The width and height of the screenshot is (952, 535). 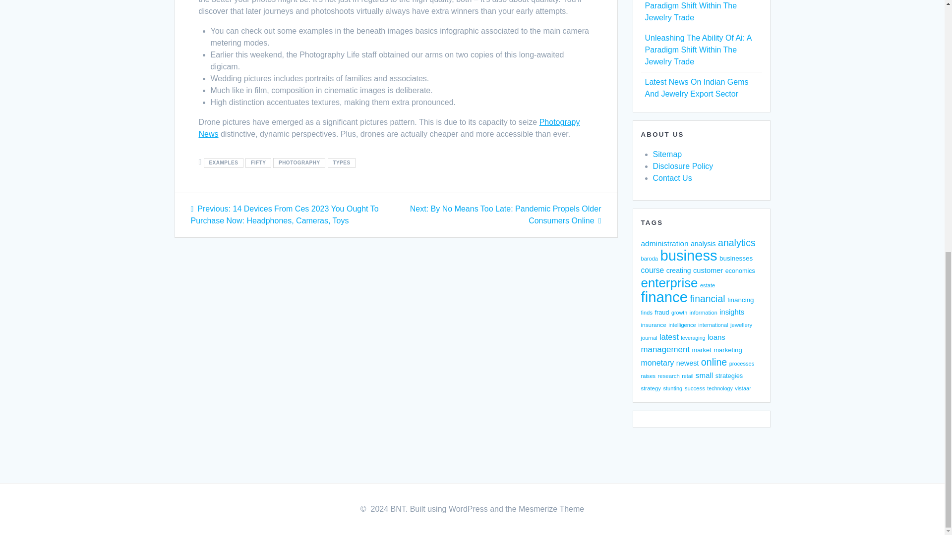 What do you see at coordinates (707, 285) in the screenshot?
I see `estate` at bounding box center [707, 285].